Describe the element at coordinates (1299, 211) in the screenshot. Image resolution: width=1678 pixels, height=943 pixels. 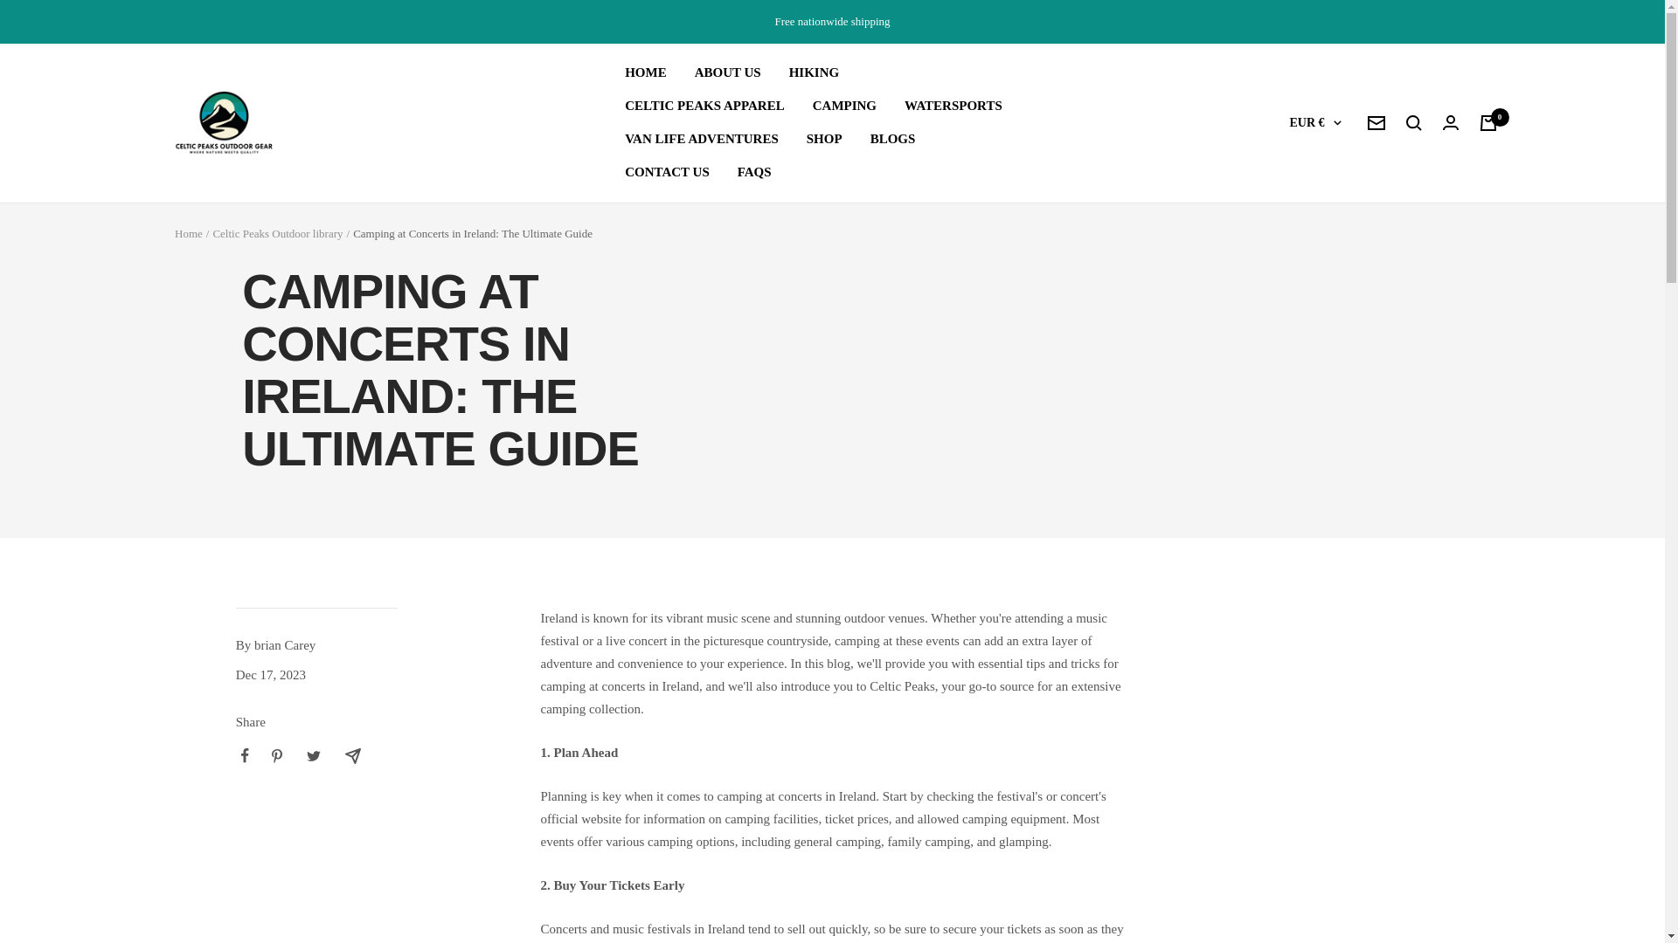
I see `AUD` at that location.